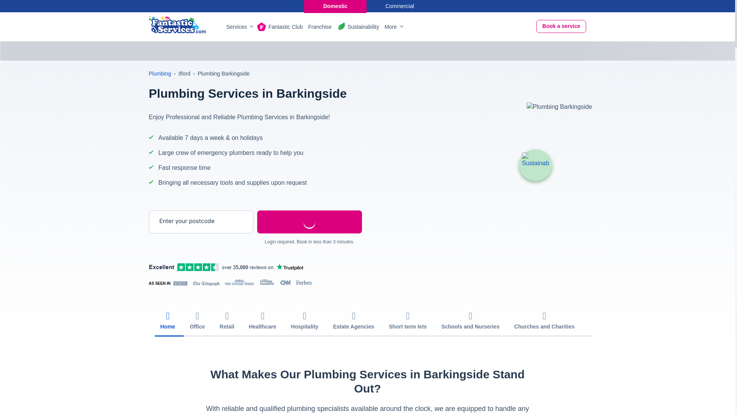 This screenshot has width=737, height=414. Describe the element at coordinates (393, 27) in the screenshot. I see `More` at that location.